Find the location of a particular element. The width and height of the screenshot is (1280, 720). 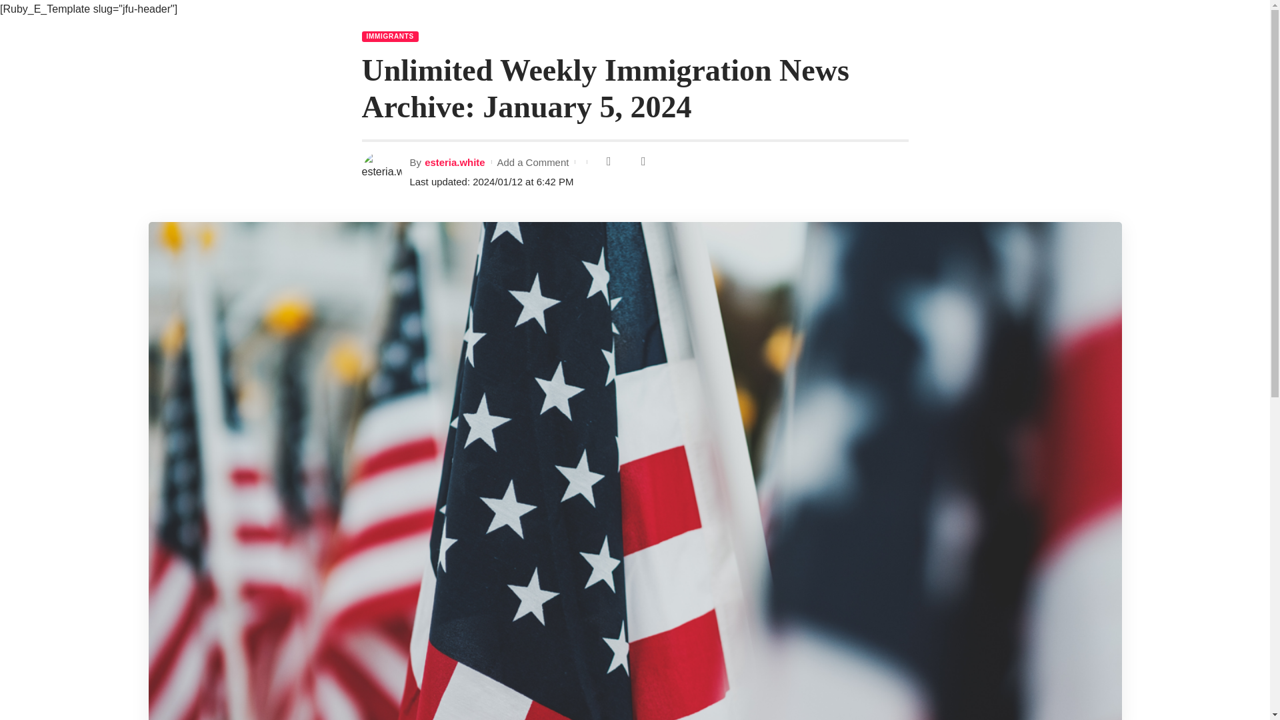

Add a Comment is located at coordinates (532, 162).